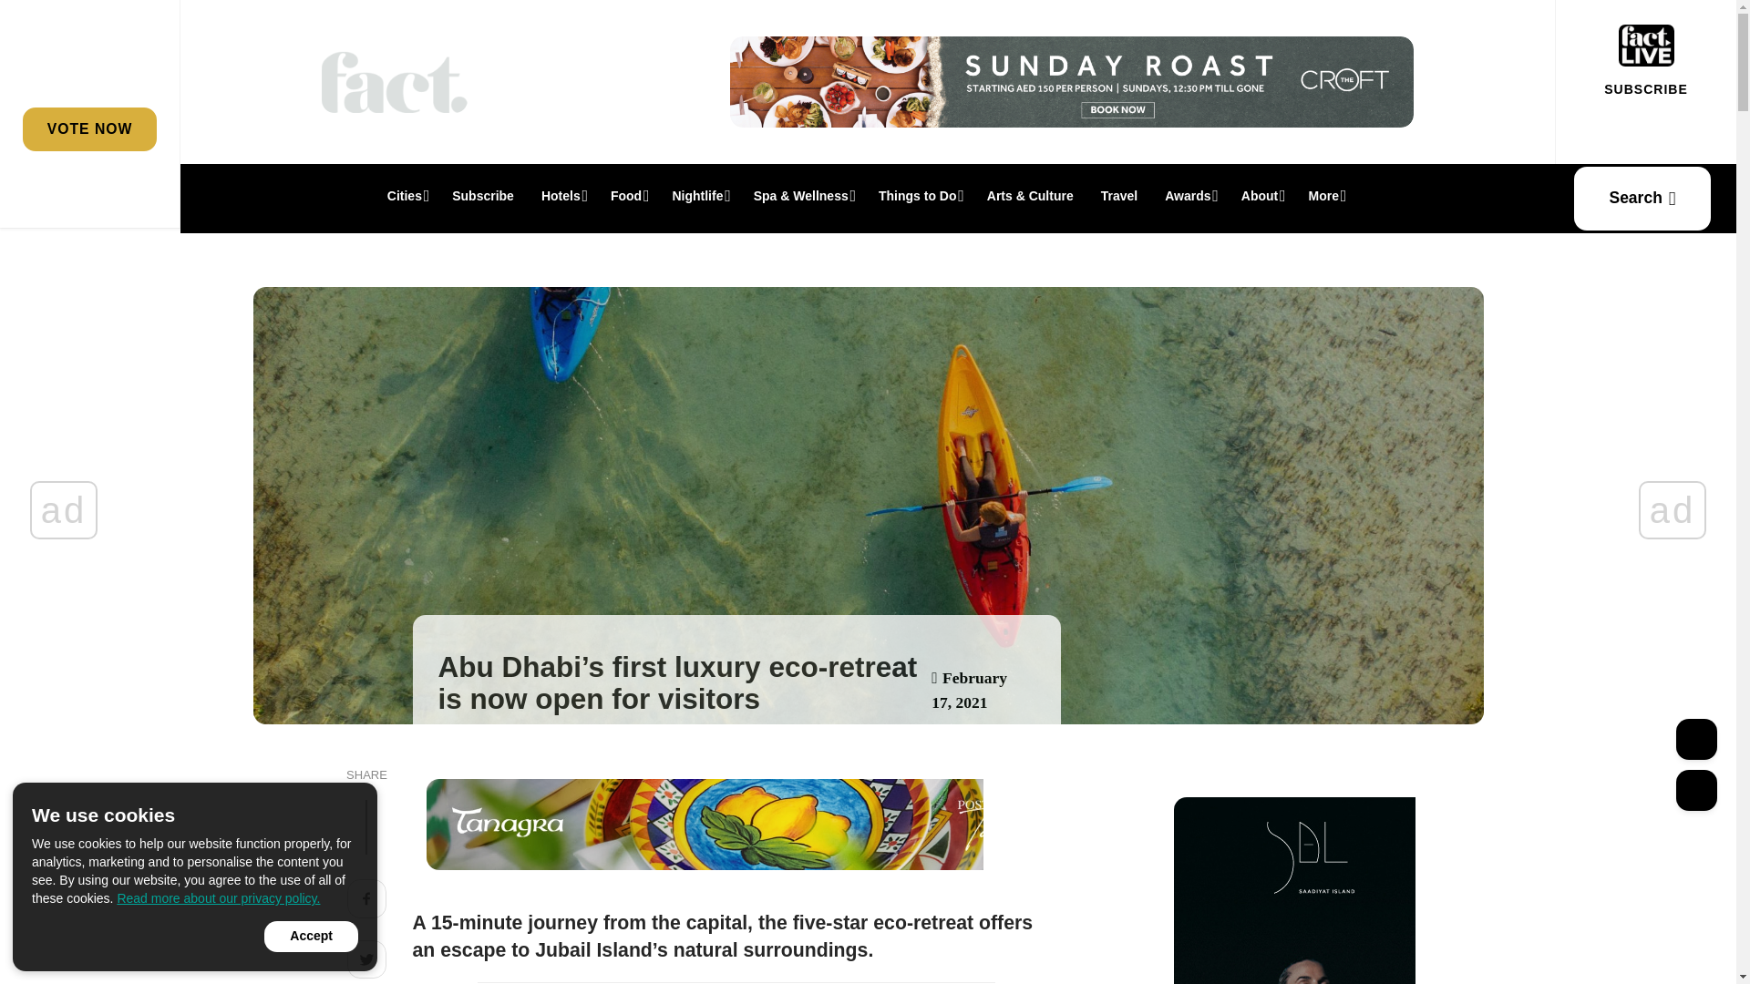  Describe the element at coordinates (969, 690) in the screenshot. I see `February 17, 2021 at 4:53 am` at that location.